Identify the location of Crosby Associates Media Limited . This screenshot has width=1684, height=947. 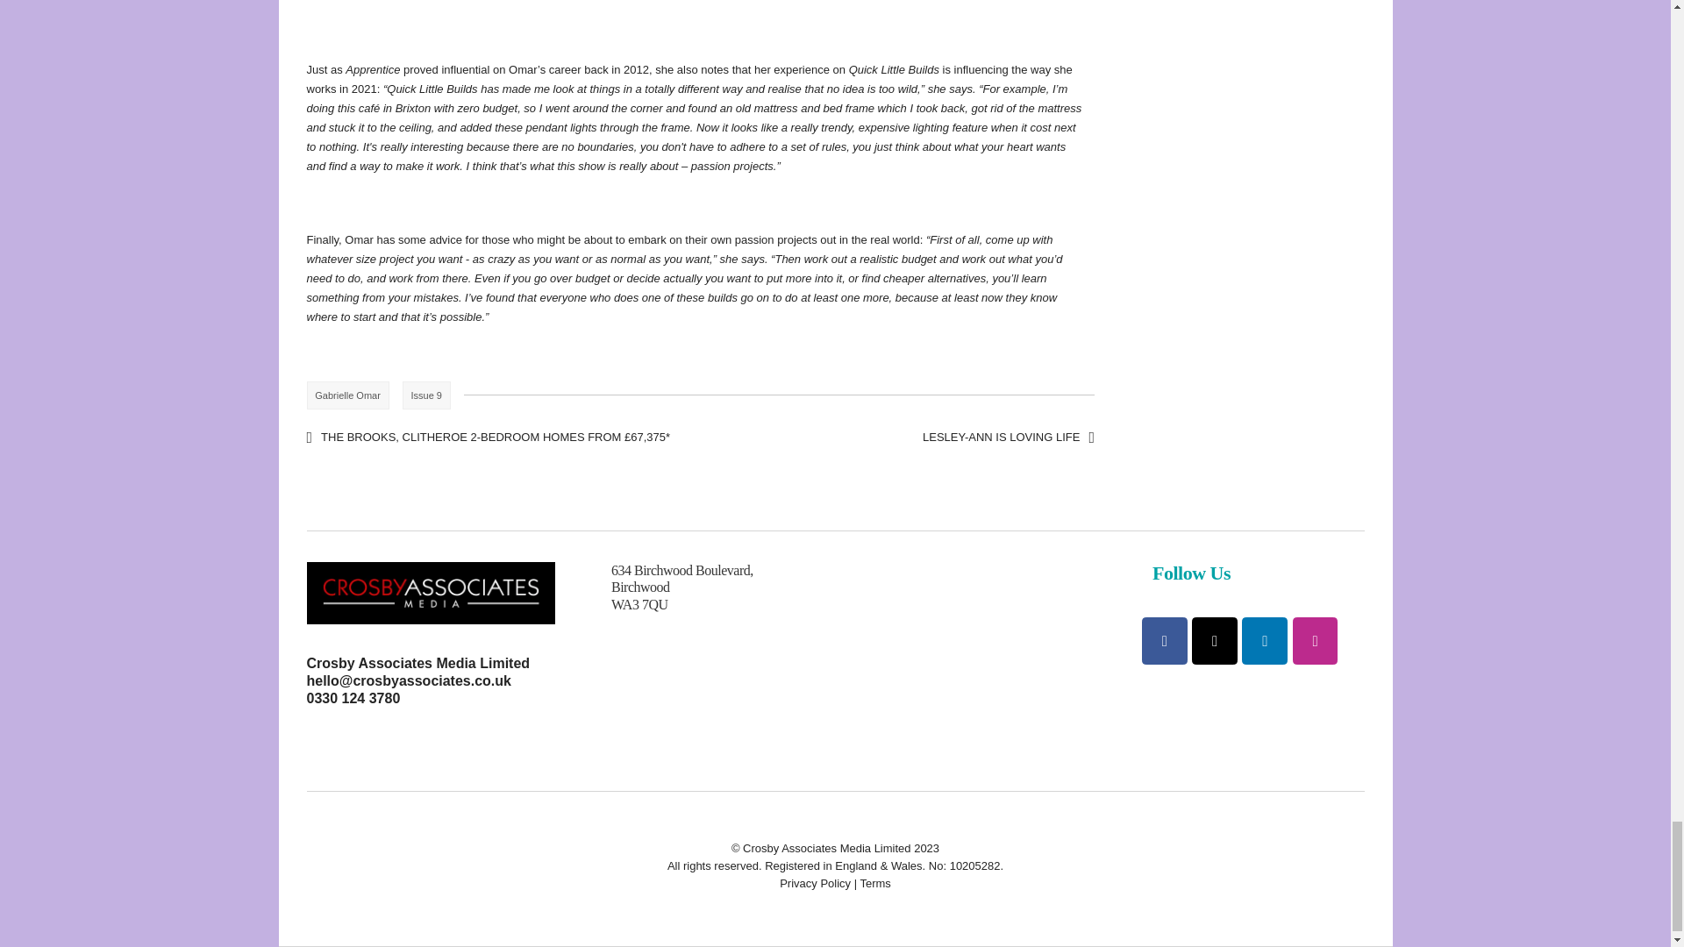
(419, 663).